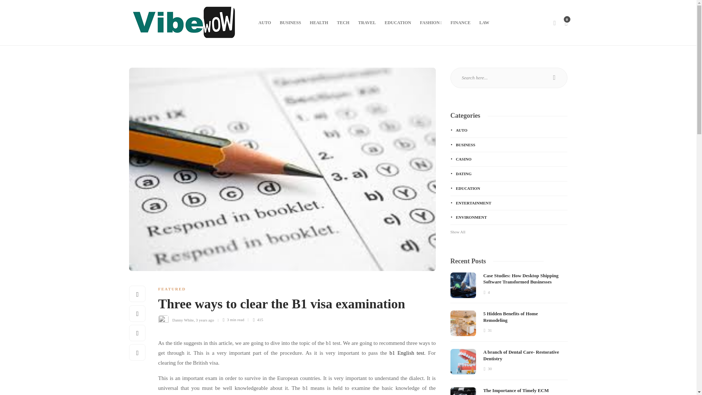 The image size is (702, 395). I want to click on FINANCE, so click(460, 23).